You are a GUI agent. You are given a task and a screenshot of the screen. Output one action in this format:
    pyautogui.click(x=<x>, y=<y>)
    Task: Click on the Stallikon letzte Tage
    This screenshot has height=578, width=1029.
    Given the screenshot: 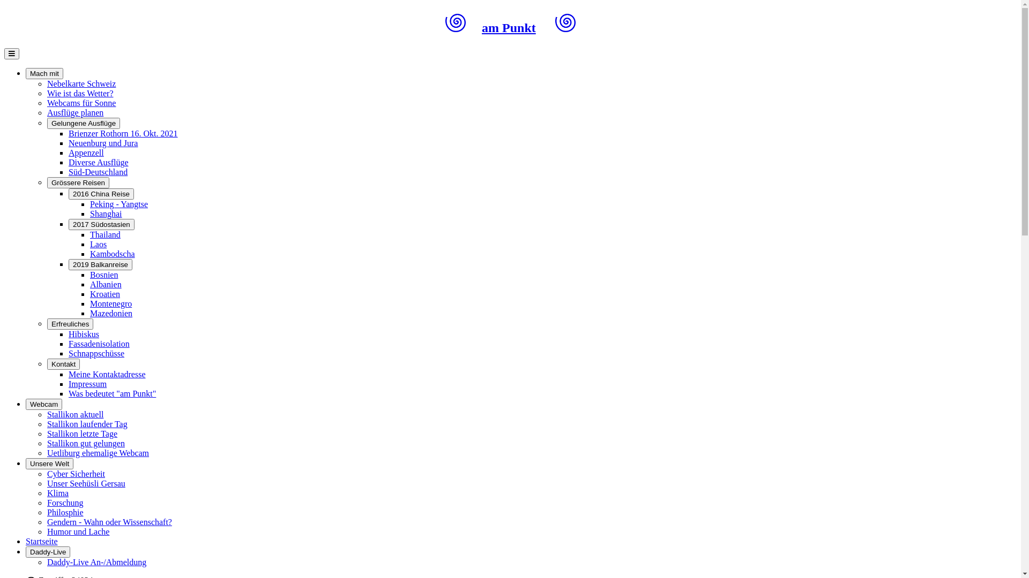 What is the action you would take?
    pyautogui.click(x=83, y=433)
    